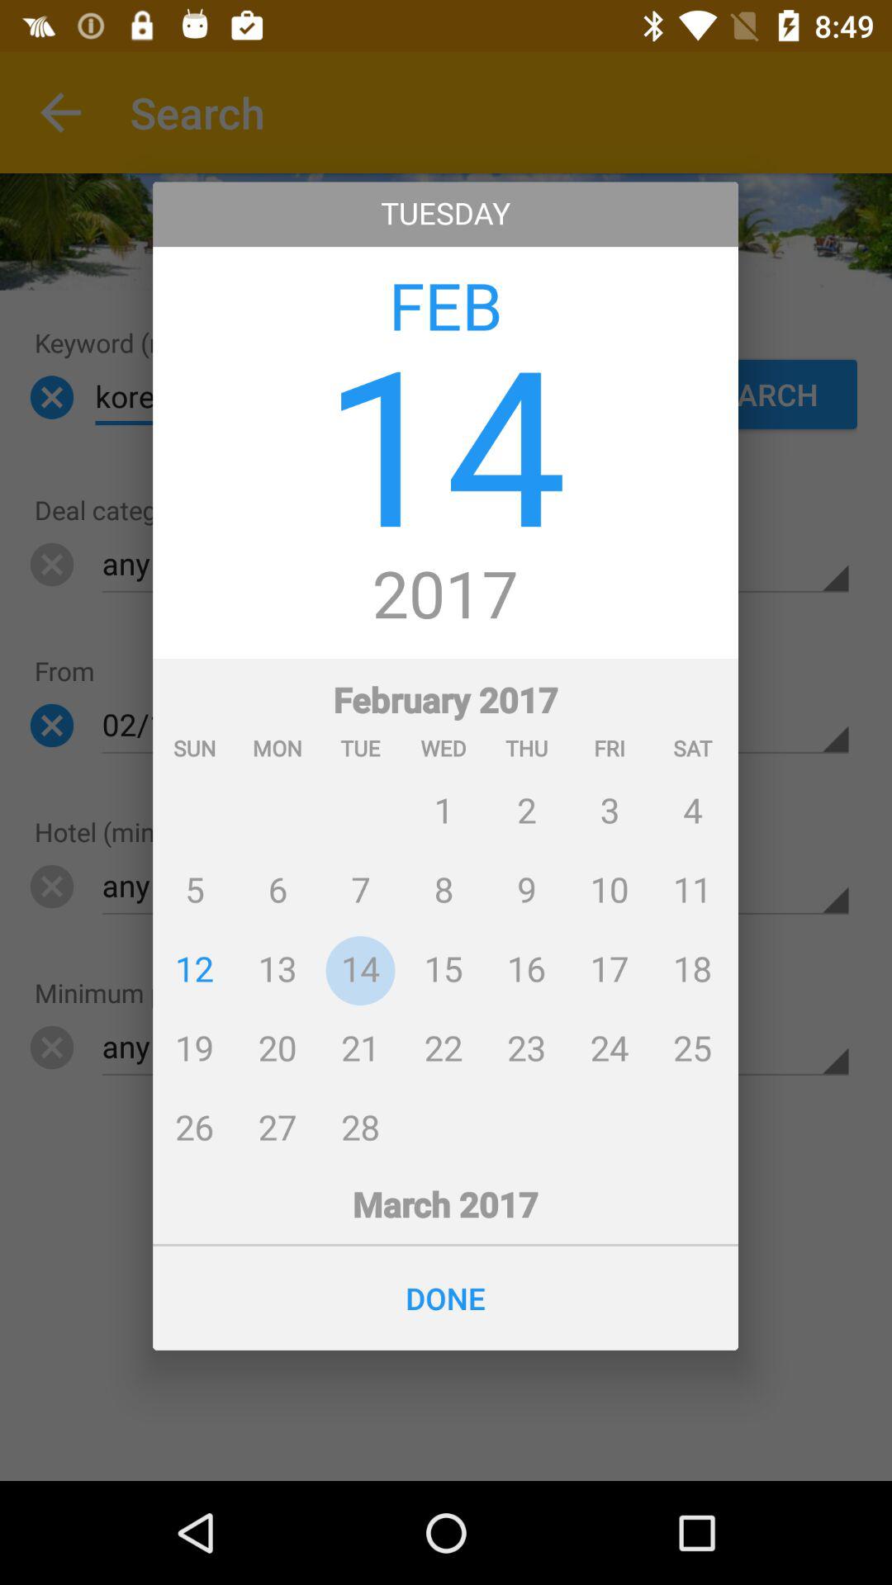  What do you see at coordinates (446, 1298) in the screenshot?
I see `open done` at bounding box center [446, 1298].